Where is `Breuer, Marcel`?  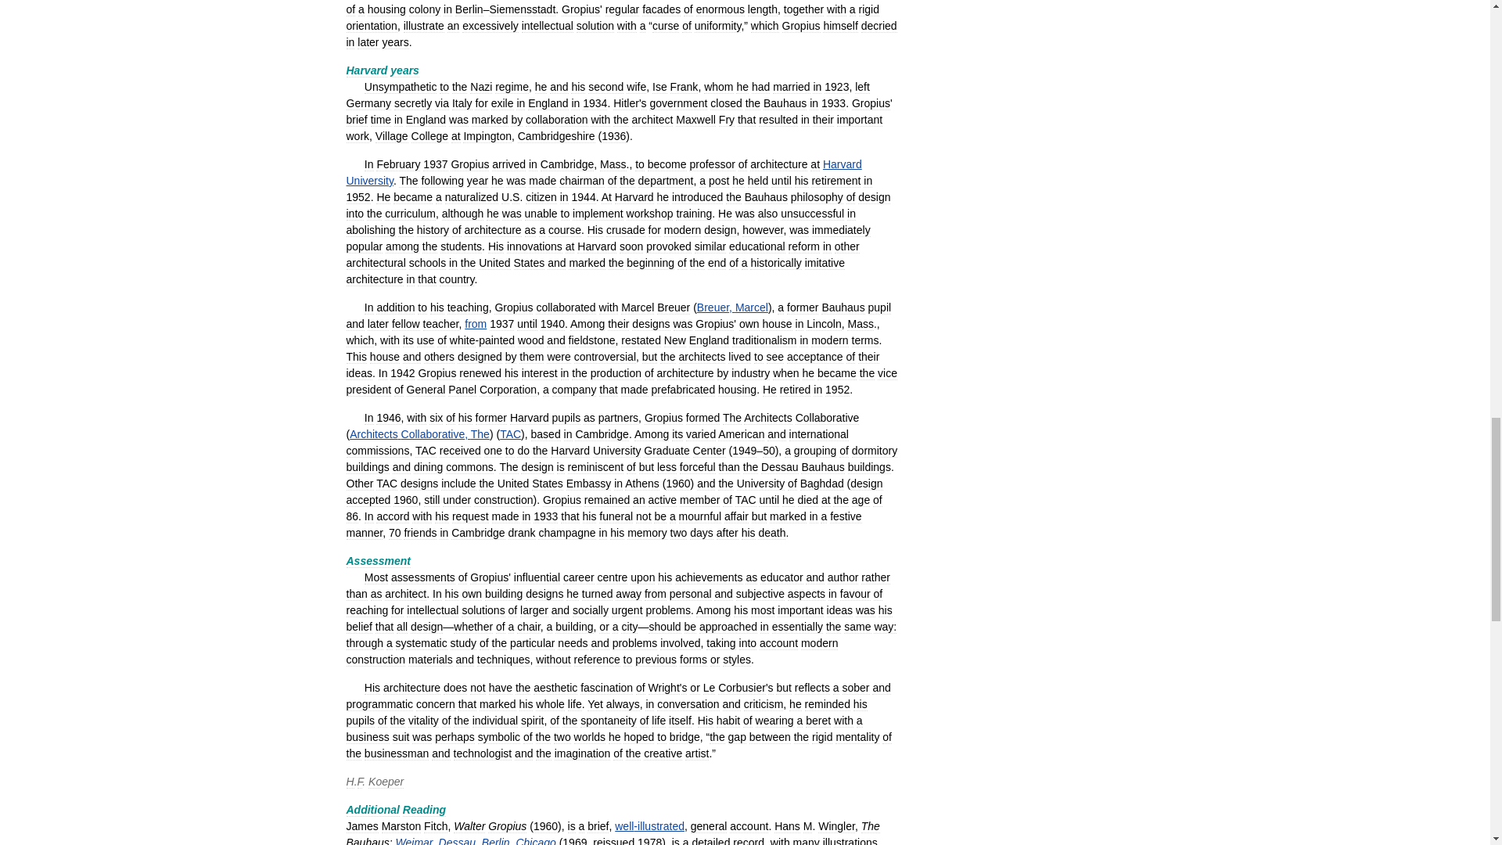
Breuer, Marcel is located at coordinates (732, 307).